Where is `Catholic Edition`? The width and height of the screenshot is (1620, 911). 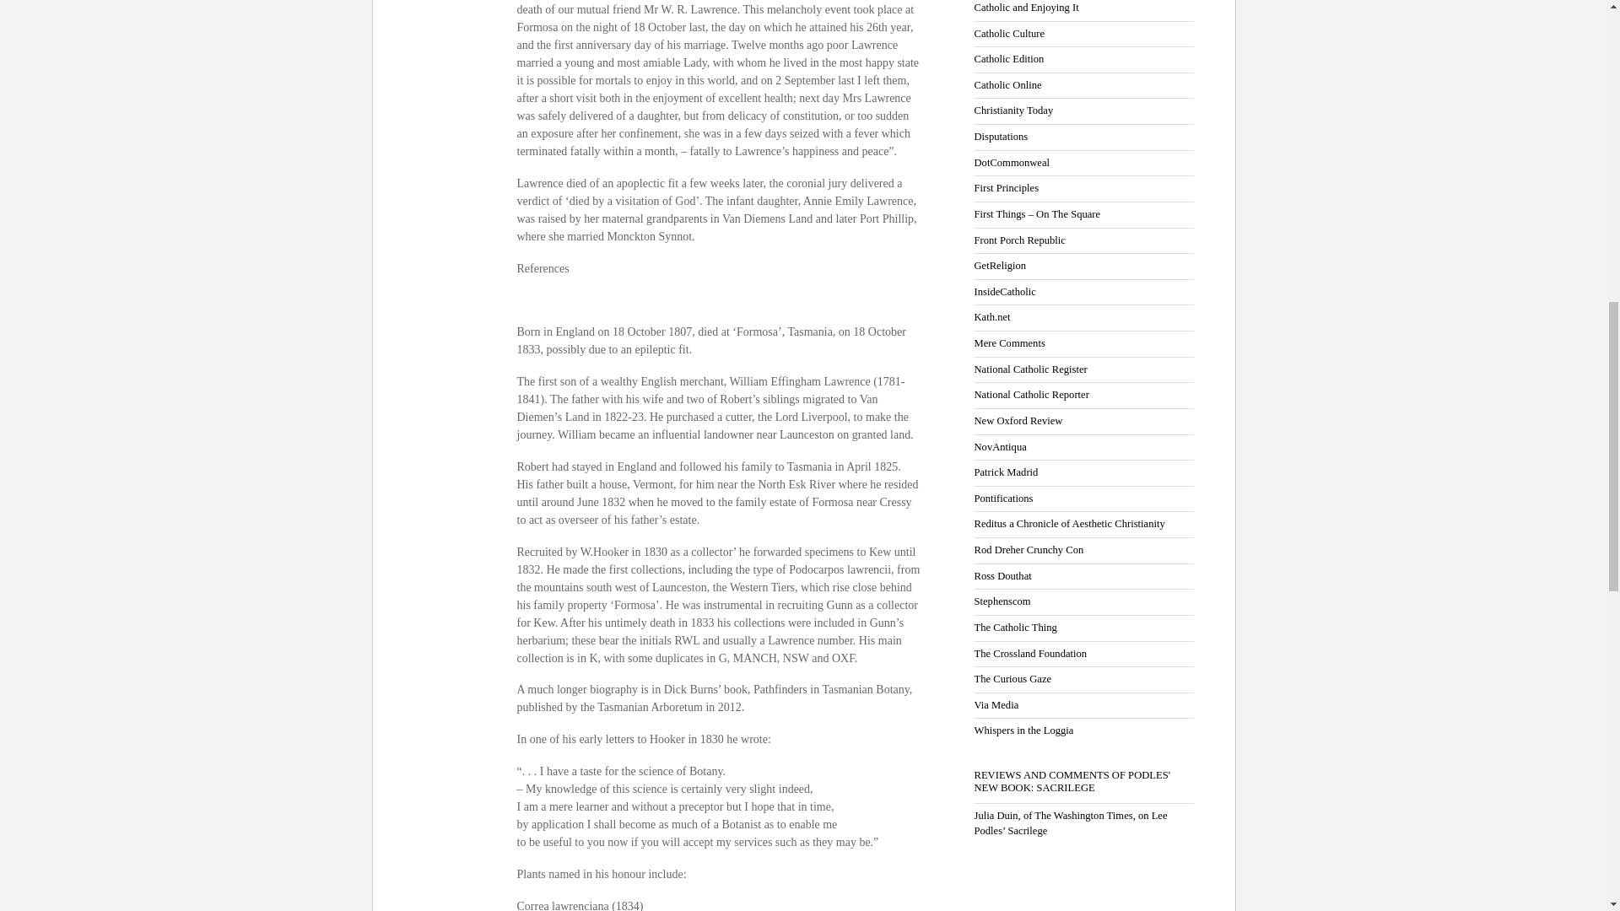 Catholic Edition is located at coordinates (1007, 58).